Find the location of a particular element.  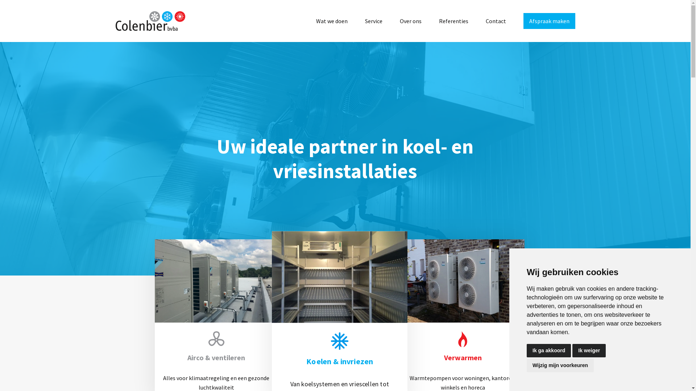

Afspraak maken is located at coordinates (550, 21).